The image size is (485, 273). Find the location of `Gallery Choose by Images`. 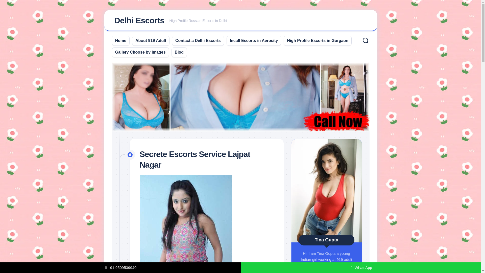

Gallery Choose by Images is located at coordinates (240, 21).